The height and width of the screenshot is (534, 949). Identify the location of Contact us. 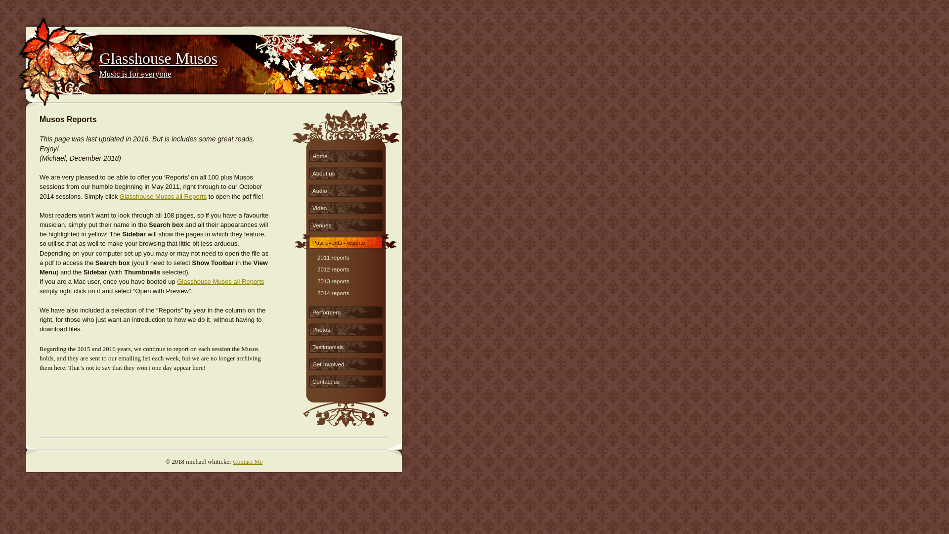
(346, 380).